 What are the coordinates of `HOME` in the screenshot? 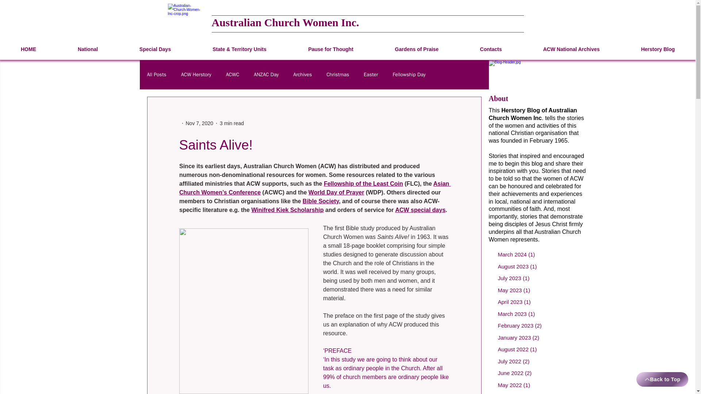 It's located at (28, 49).